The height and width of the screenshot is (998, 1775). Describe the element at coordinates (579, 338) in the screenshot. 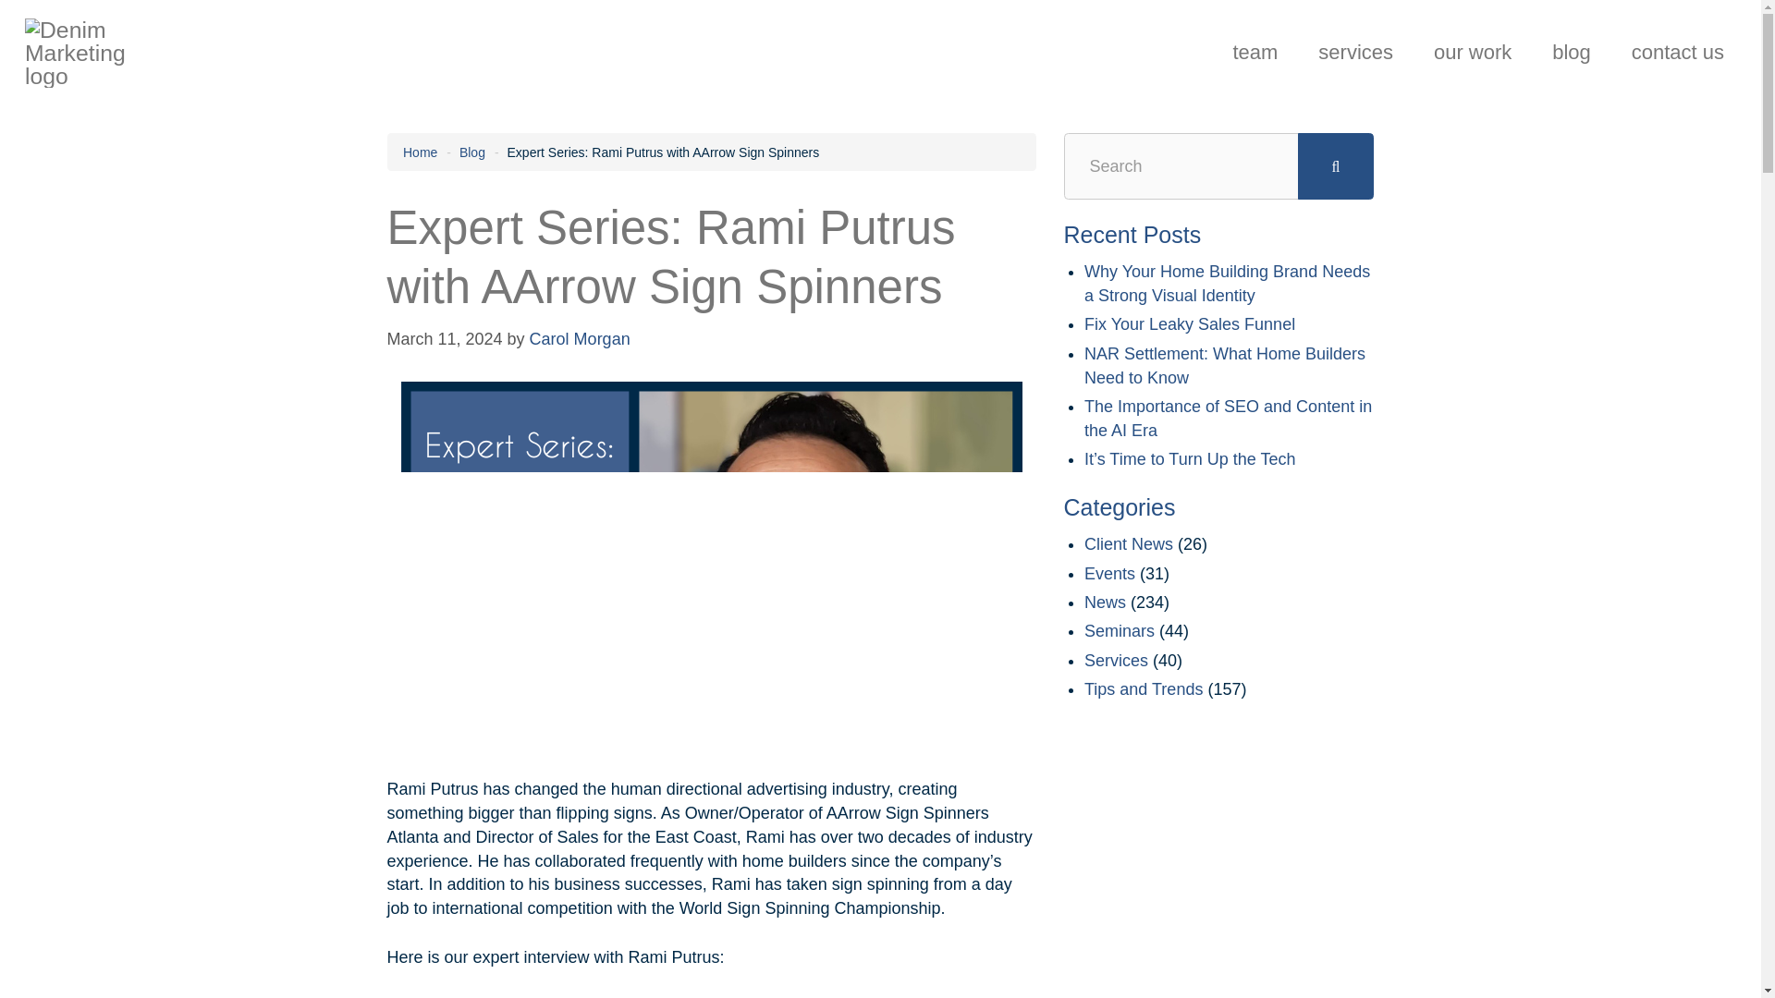

I see `Carol Morgan` at that location.